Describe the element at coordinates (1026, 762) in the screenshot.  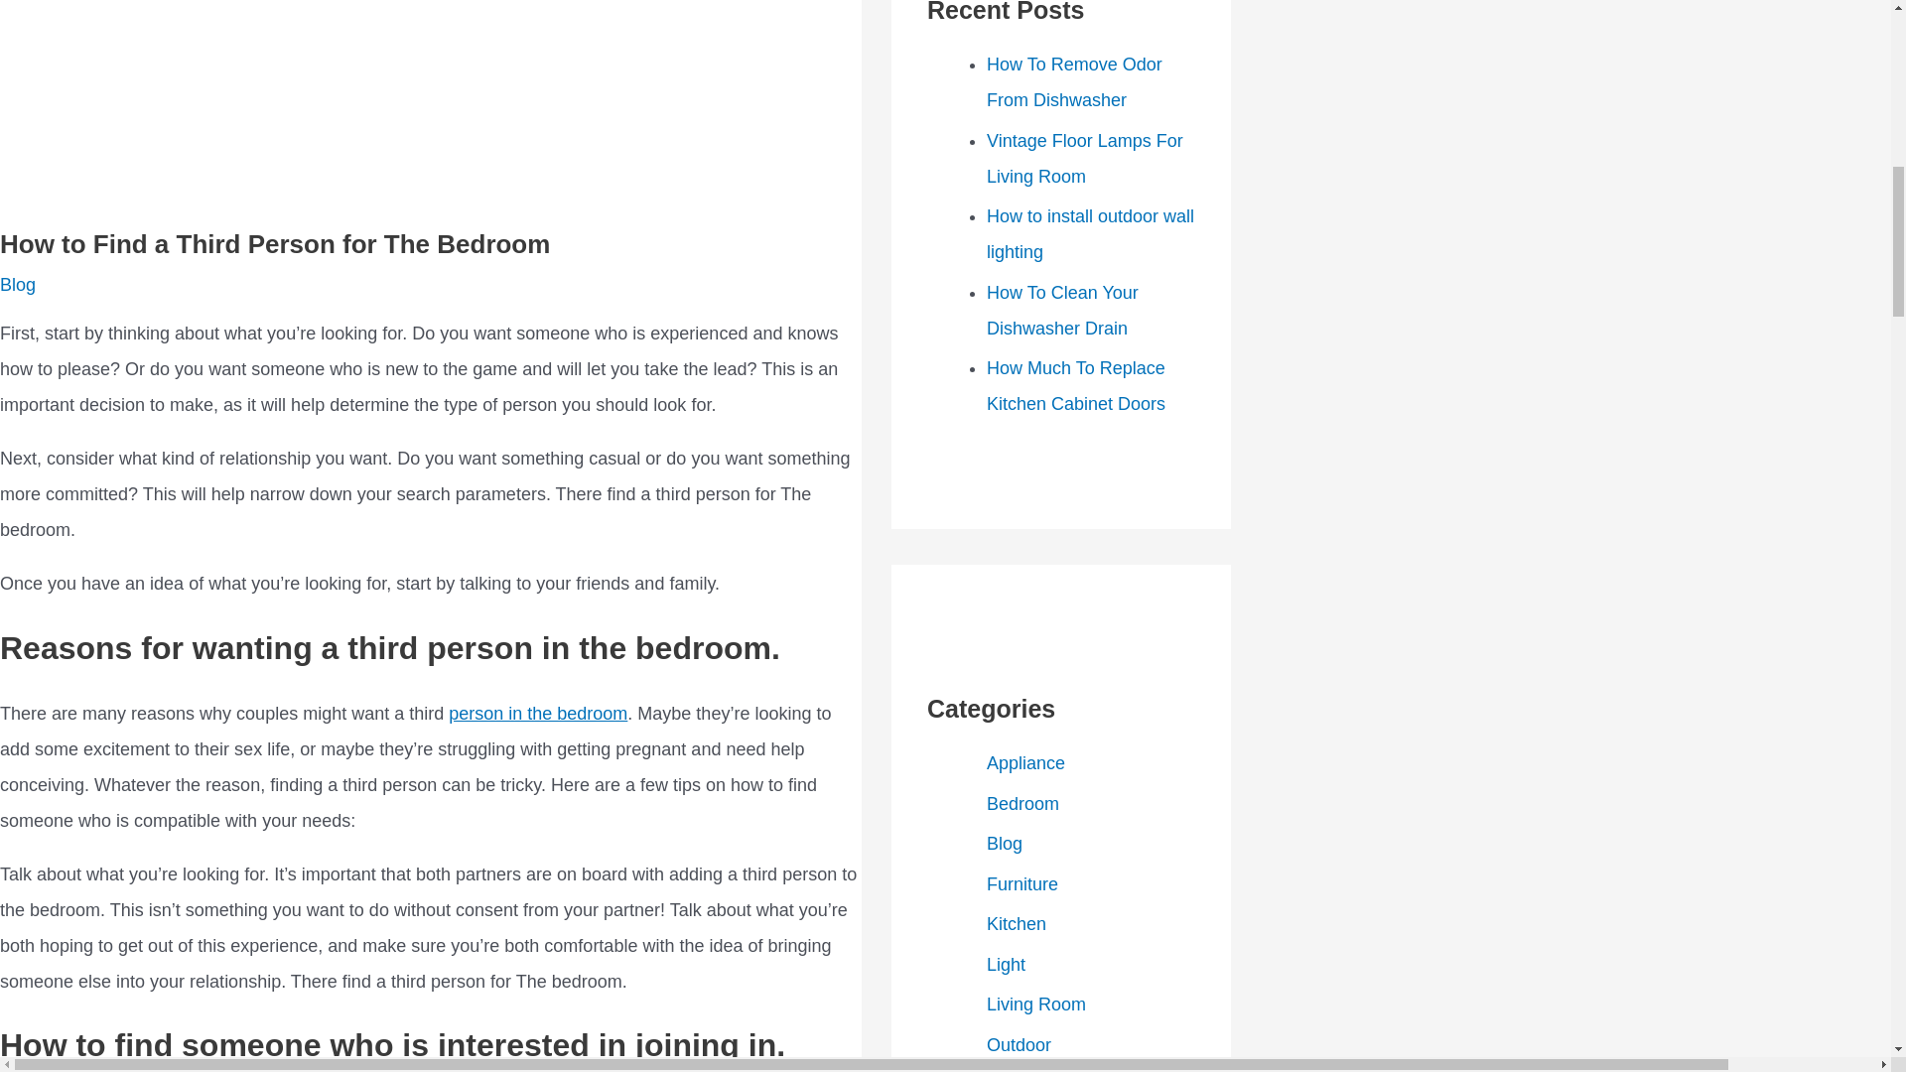
I see `Appliance` at that location.